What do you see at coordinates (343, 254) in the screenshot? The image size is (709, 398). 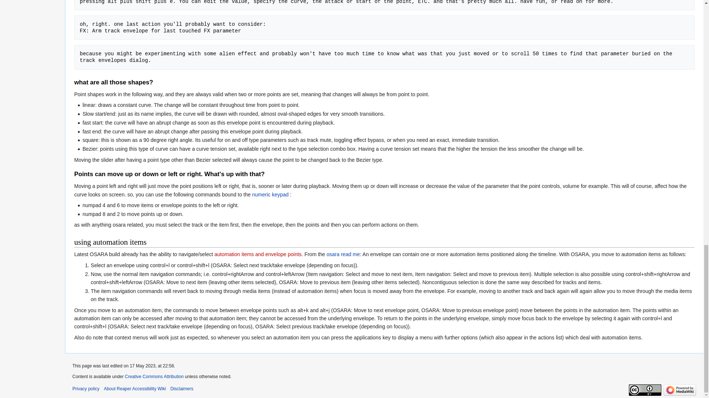 I see `OSARA readme` at bounding box center [343, 254].